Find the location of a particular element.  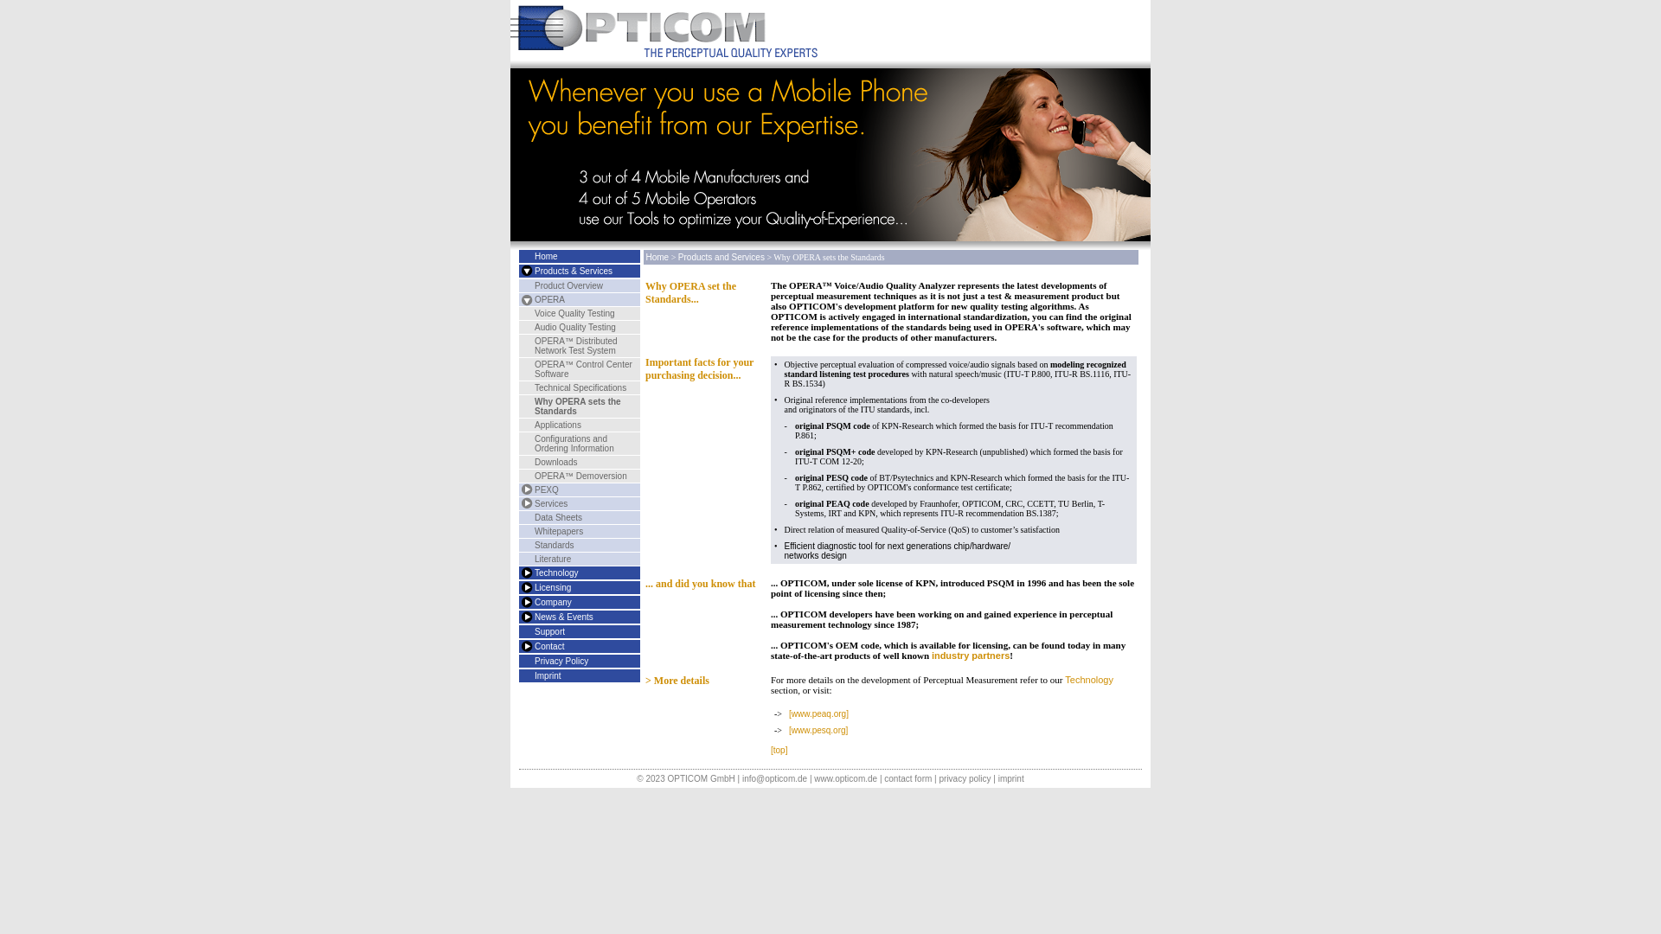

News & Events is located at coordinates (564, 617).